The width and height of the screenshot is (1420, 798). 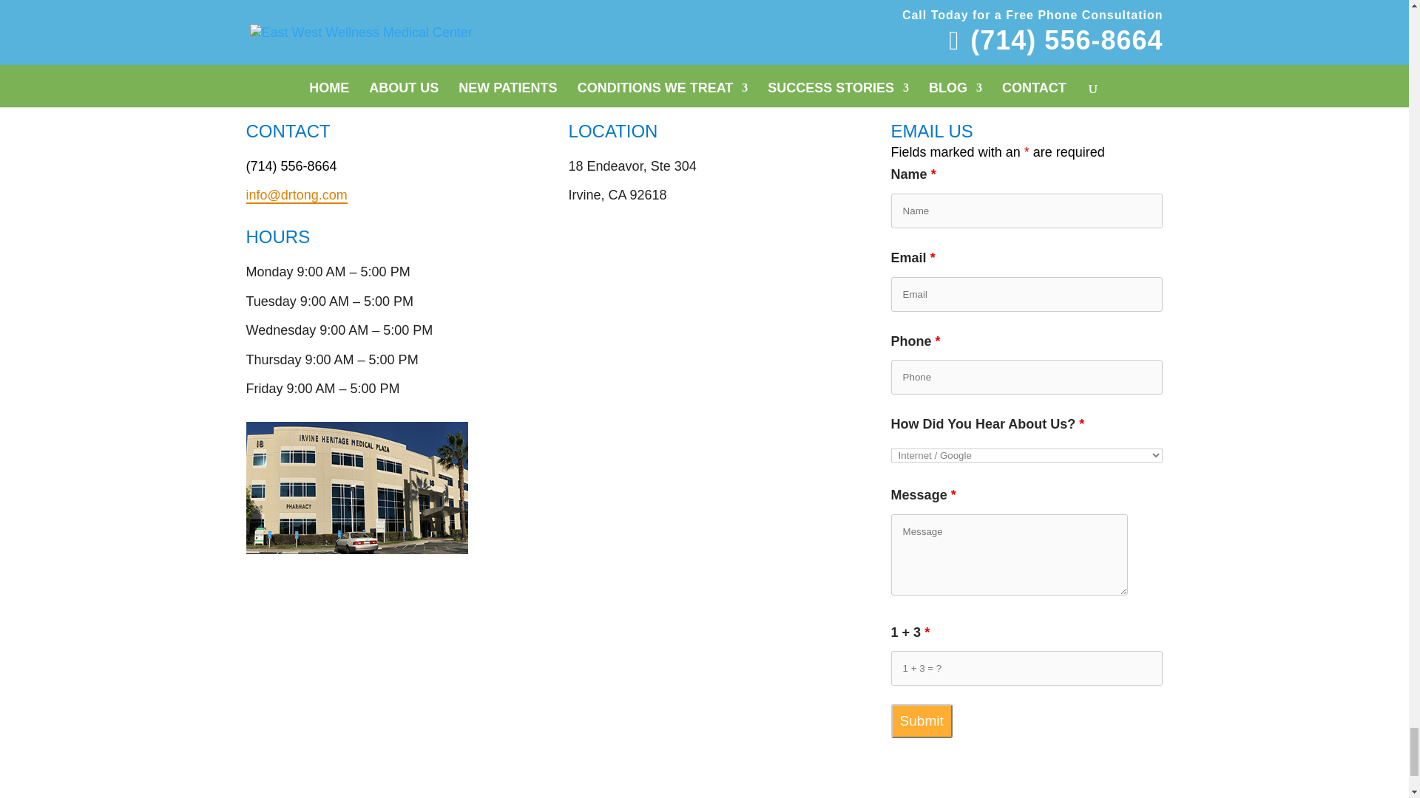 I want to click on Submit, so click(x=922, y=721).